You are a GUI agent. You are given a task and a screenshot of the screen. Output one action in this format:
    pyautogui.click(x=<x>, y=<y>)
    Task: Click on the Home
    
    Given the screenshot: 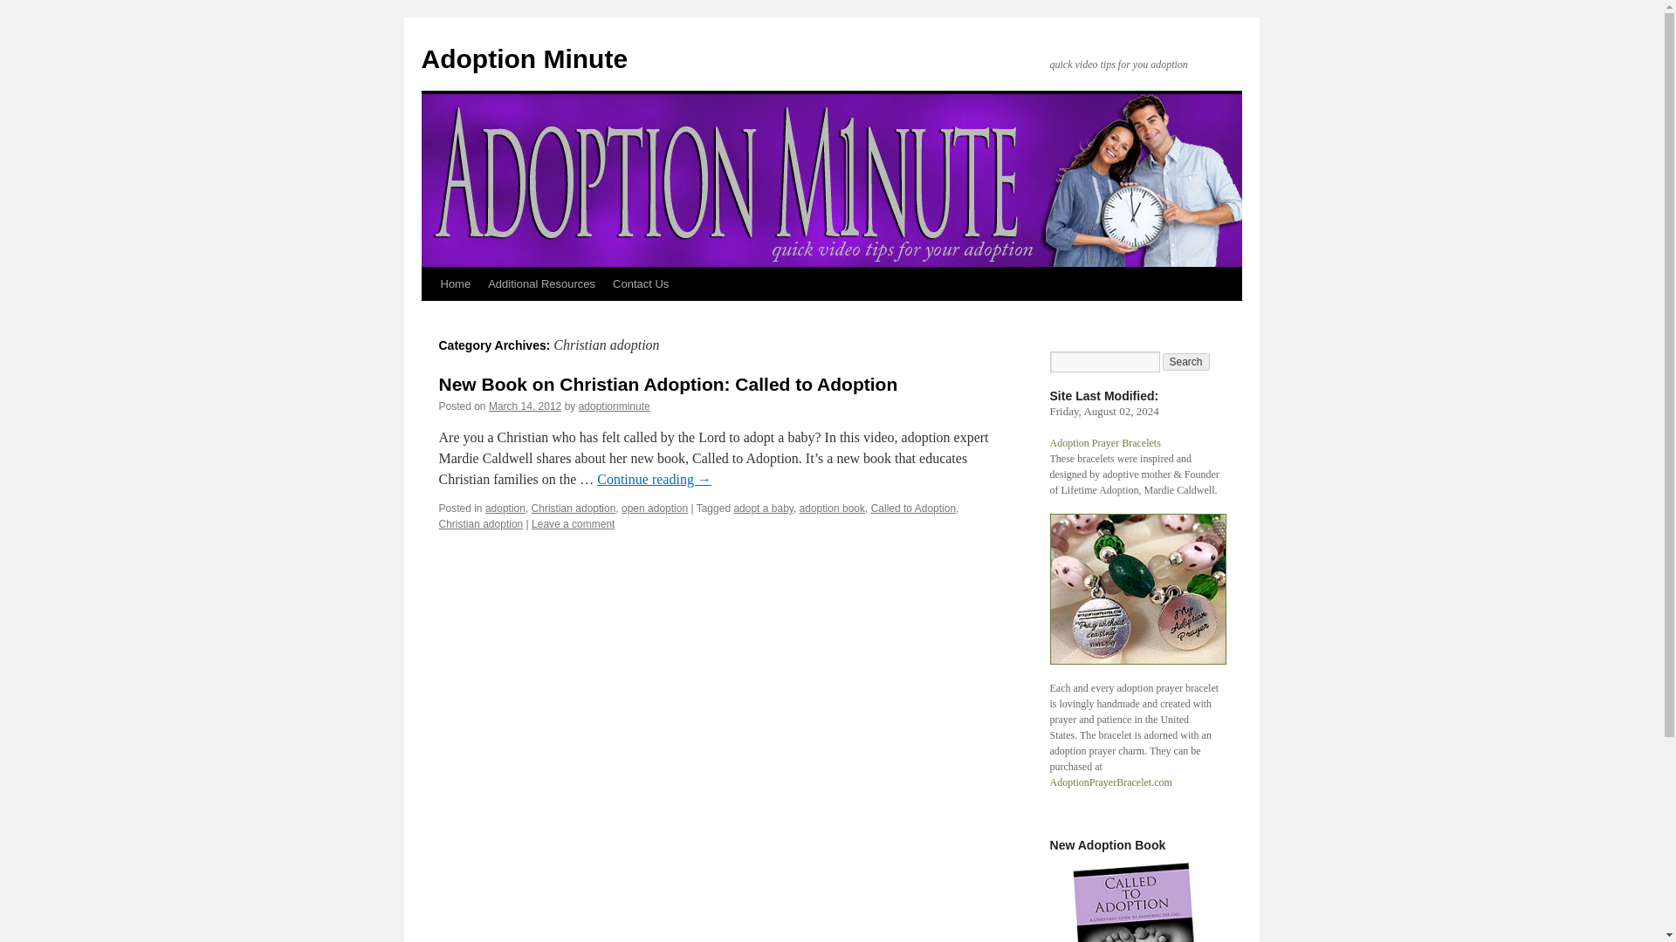 What is the action you would take?
    pyautogui.click(x=455, y=283)
    